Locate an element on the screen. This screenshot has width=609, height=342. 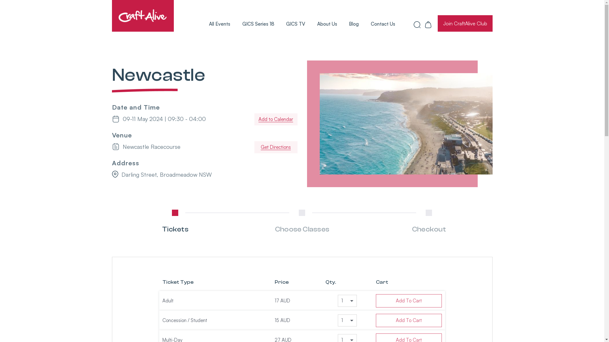
Contact Us is located at coordinates (383, 24).